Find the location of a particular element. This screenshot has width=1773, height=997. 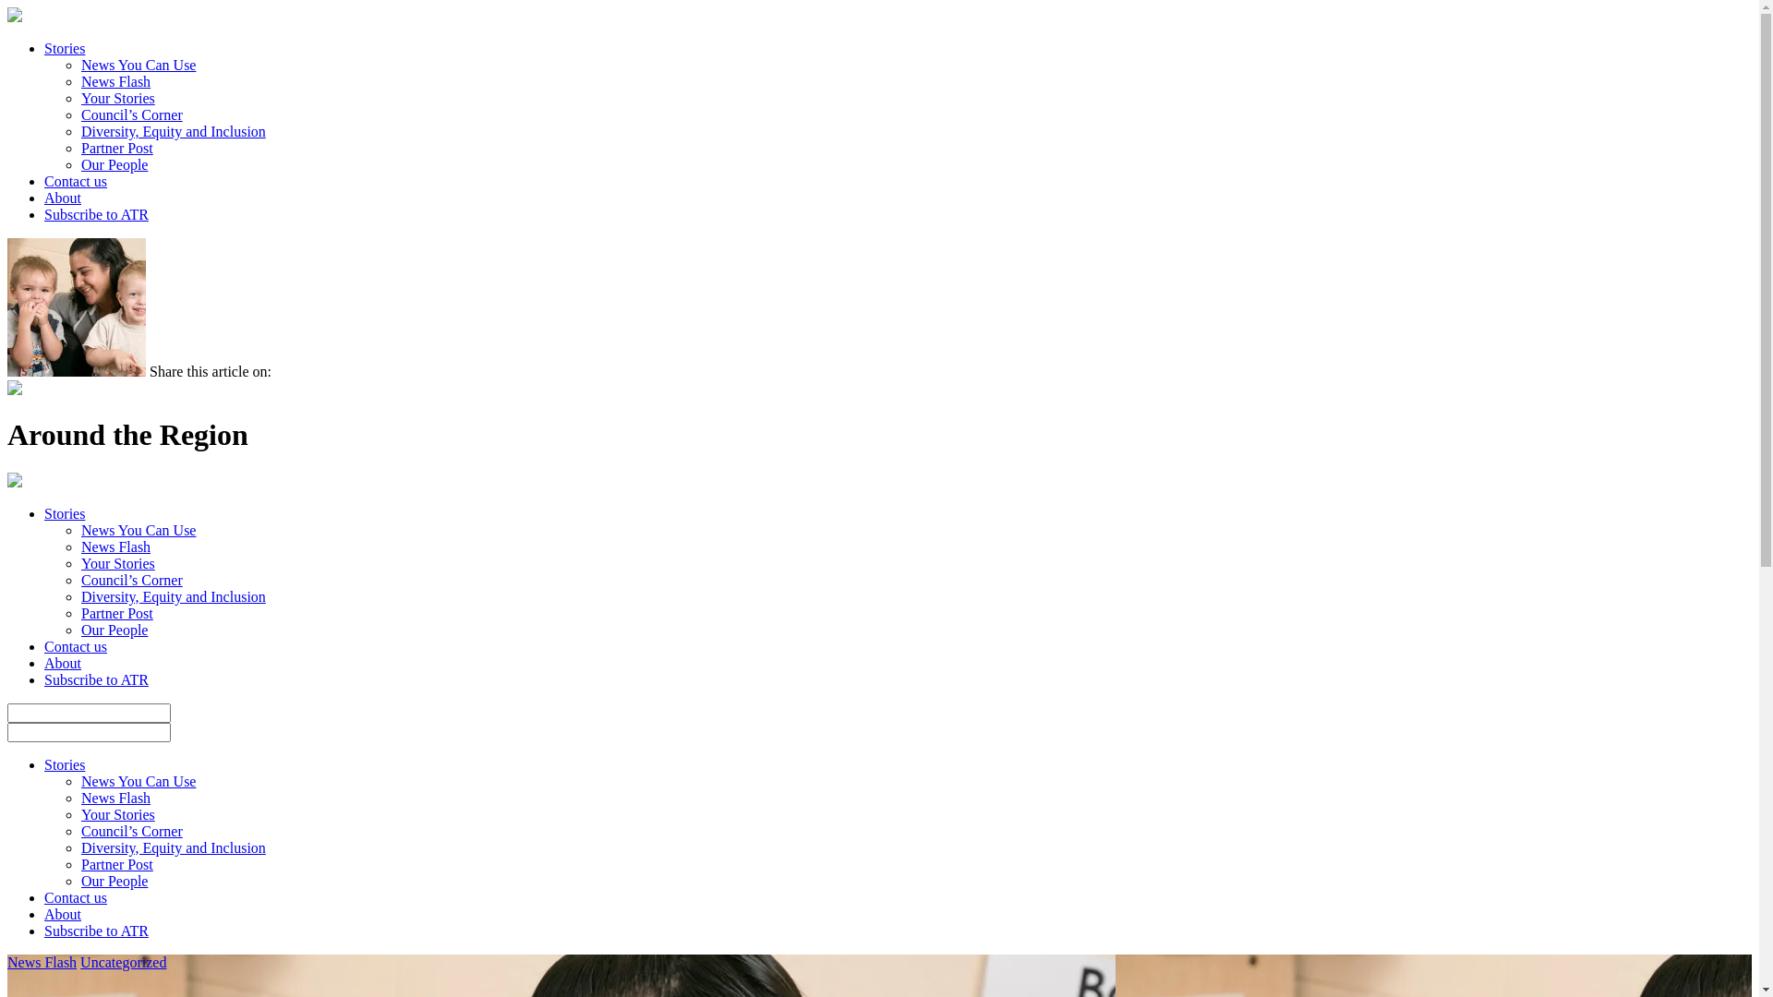

Partner Post is located at coordinates (117, 613).